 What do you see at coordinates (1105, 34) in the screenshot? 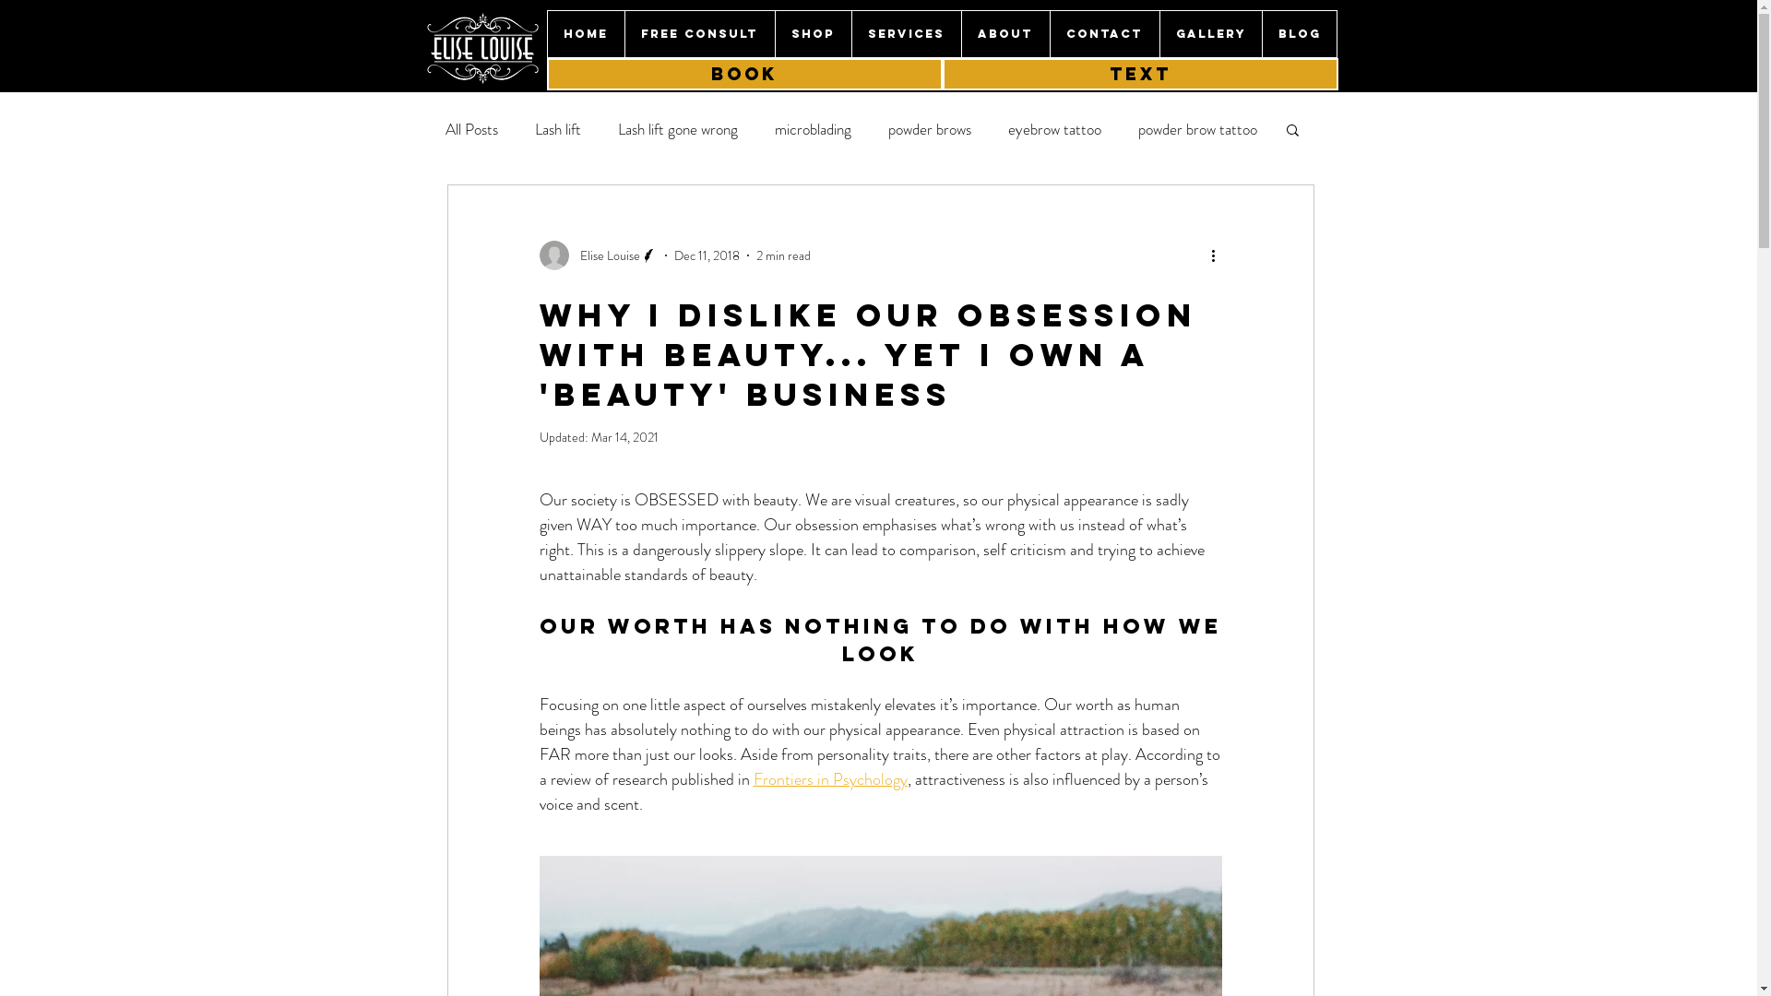
I see `CONTACT` at bounding box center [1105, 34].